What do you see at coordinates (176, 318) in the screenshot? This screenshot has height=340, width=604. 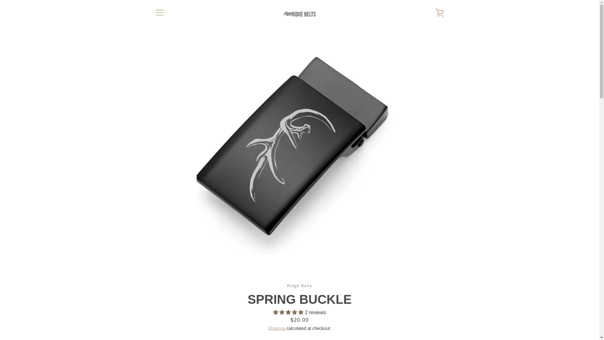 I see `Ridge Belts on YouTube` at bounding box center [176, 318].